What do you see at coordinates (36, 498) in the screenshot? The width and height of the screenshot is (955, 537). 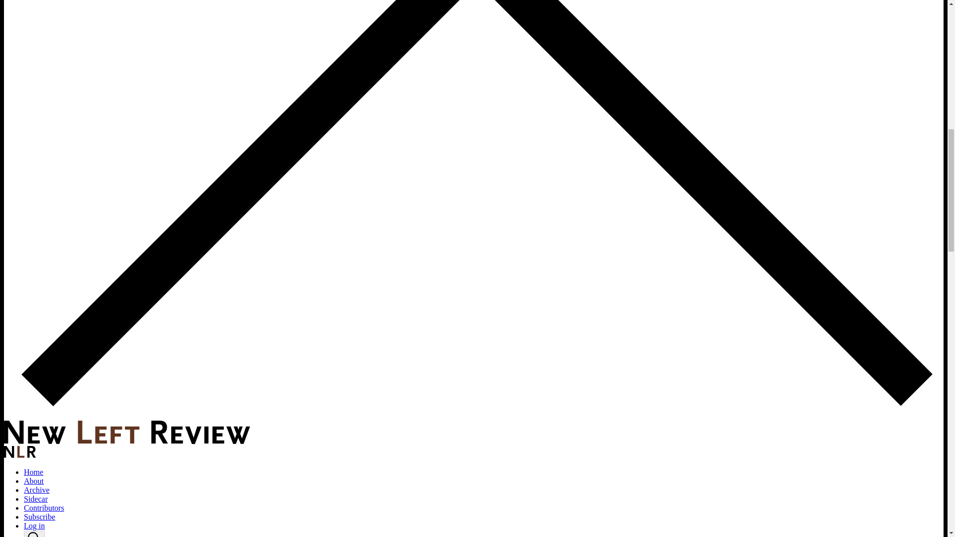 I see `Sidecar` at bounding box center [36, 498].